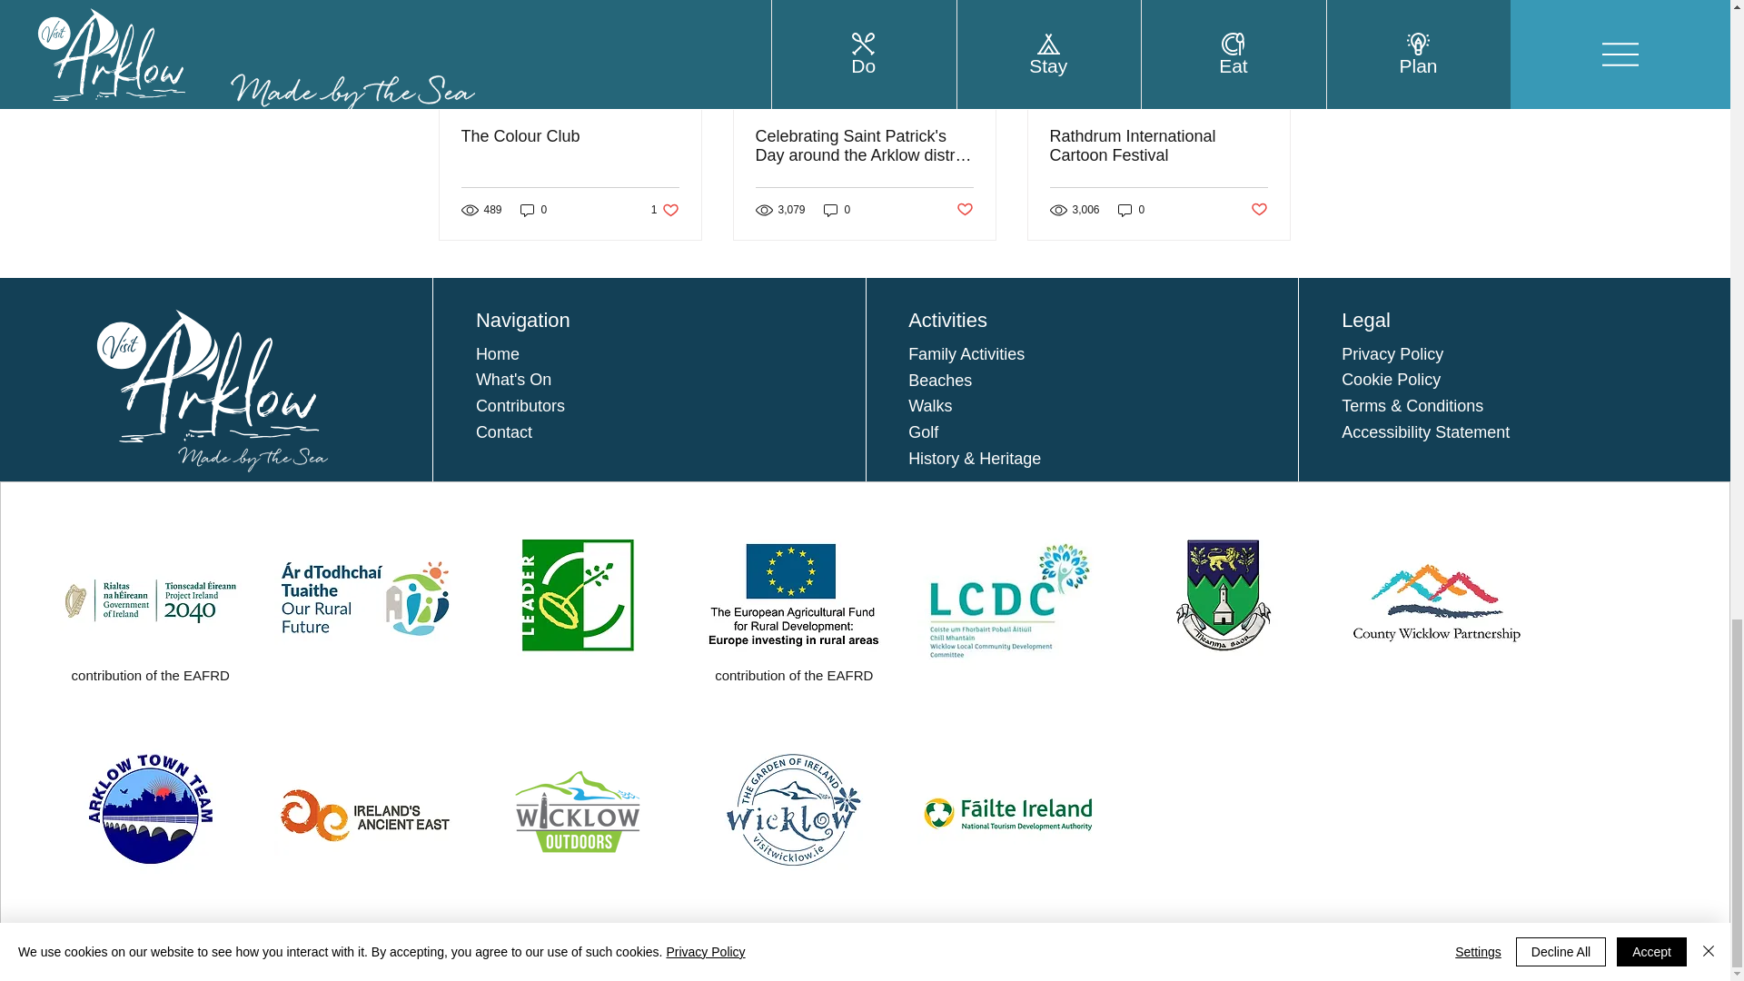  What do you see at coordinates (966, 354) in the screenshot?
I see `Family Activities` at bounding box center [966, 354].